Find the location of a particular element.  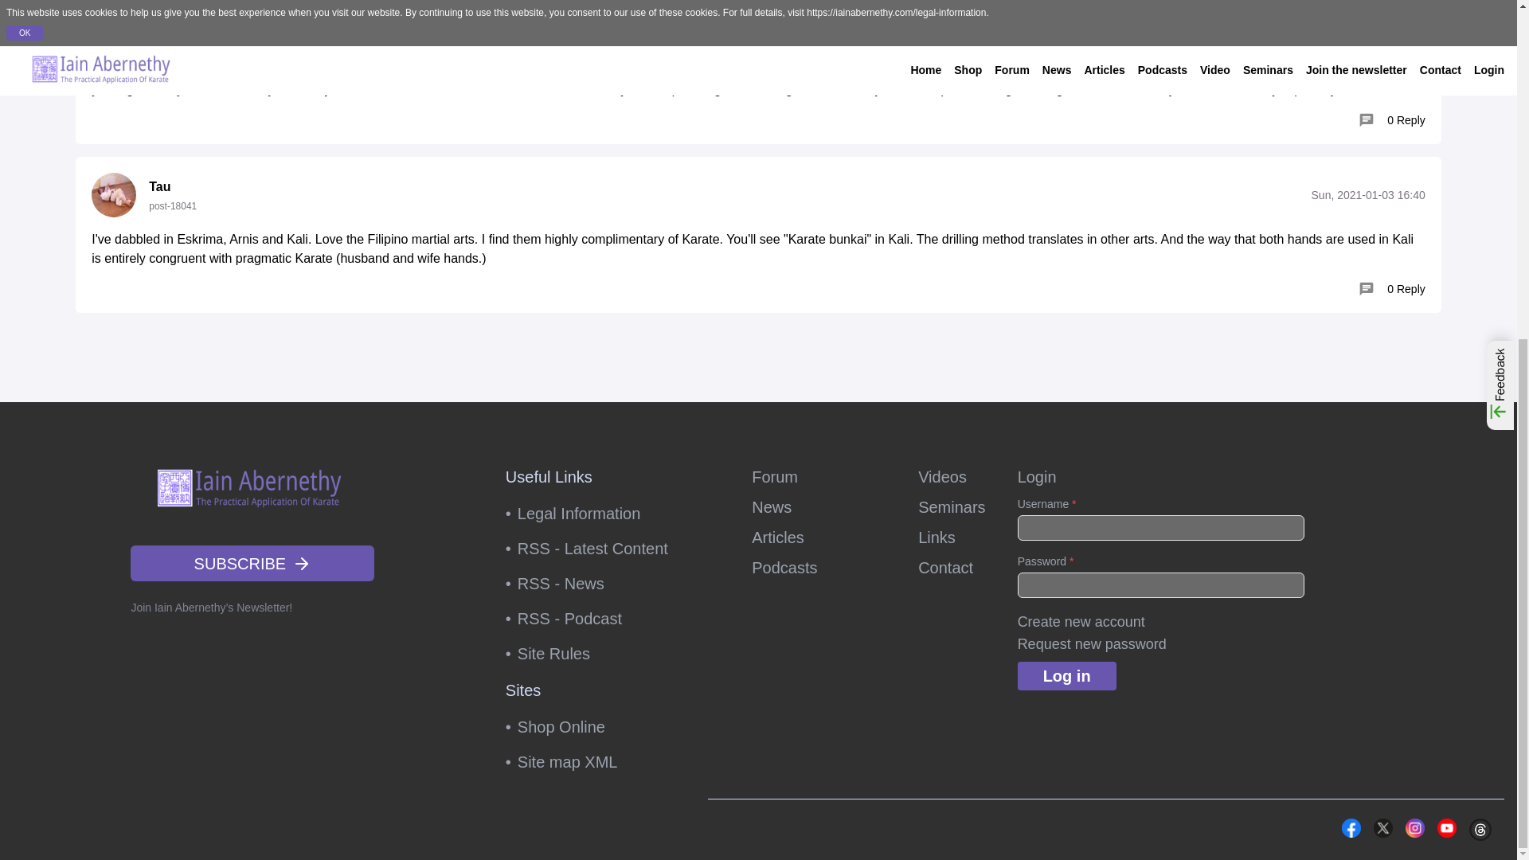

Shop Online is located at coordinates (597, 727).